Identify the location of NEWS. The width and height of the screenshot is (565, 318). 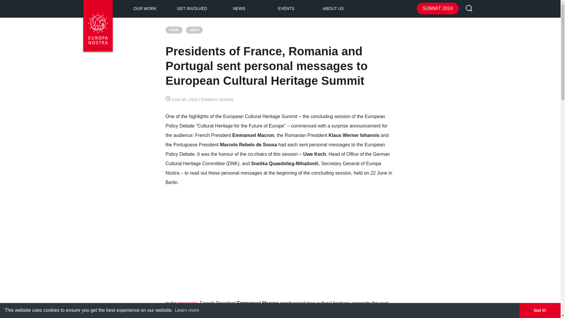
(239, 9).